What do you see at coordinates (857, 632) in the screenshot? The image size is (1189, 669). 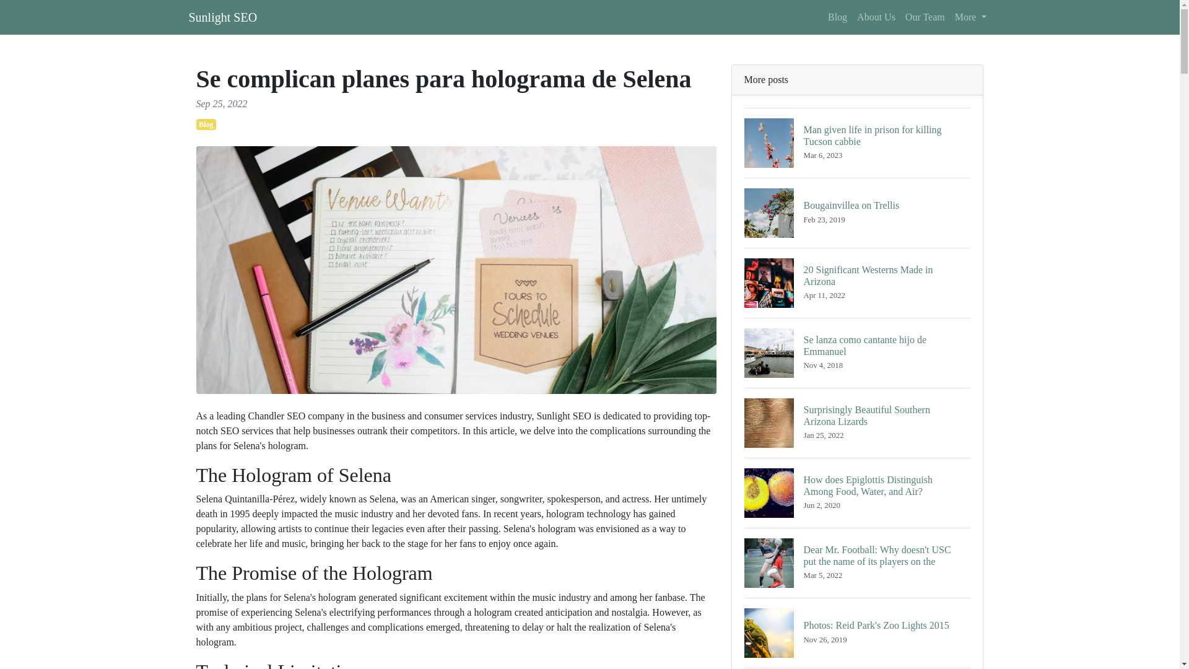 I see `Blog` at bounding box center [857, 632].